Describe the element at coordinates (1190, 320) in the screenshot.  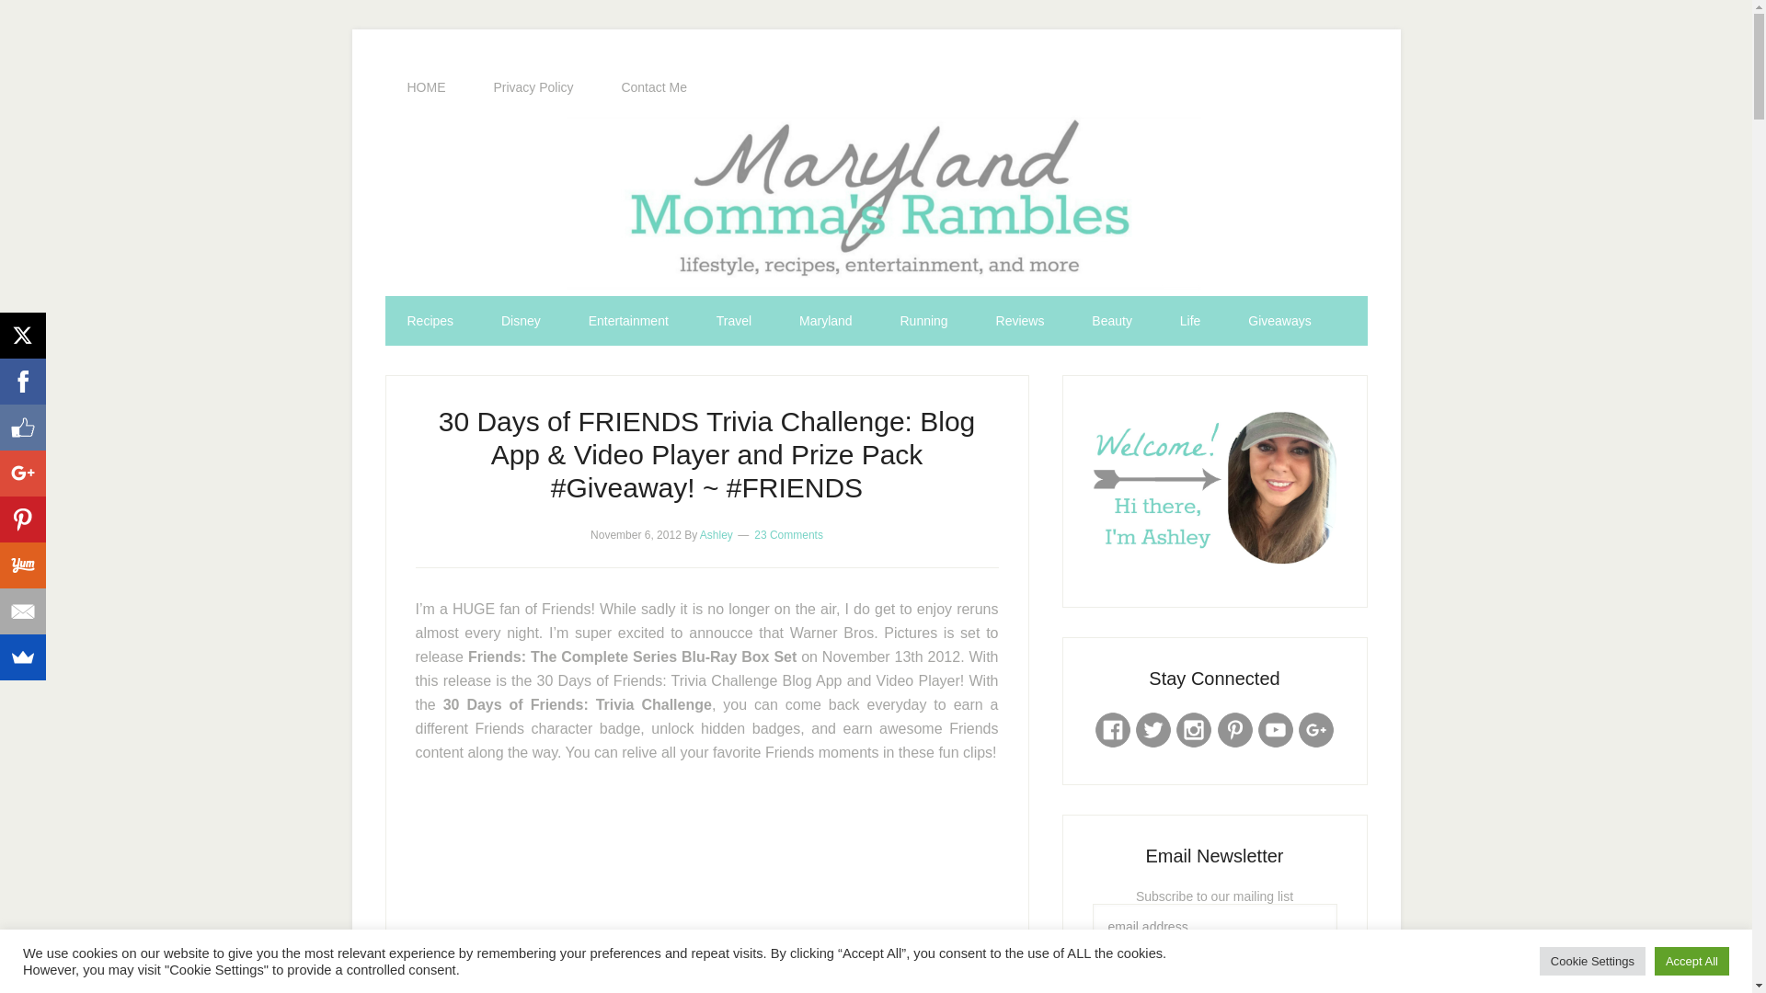
I see `Life` at that location.